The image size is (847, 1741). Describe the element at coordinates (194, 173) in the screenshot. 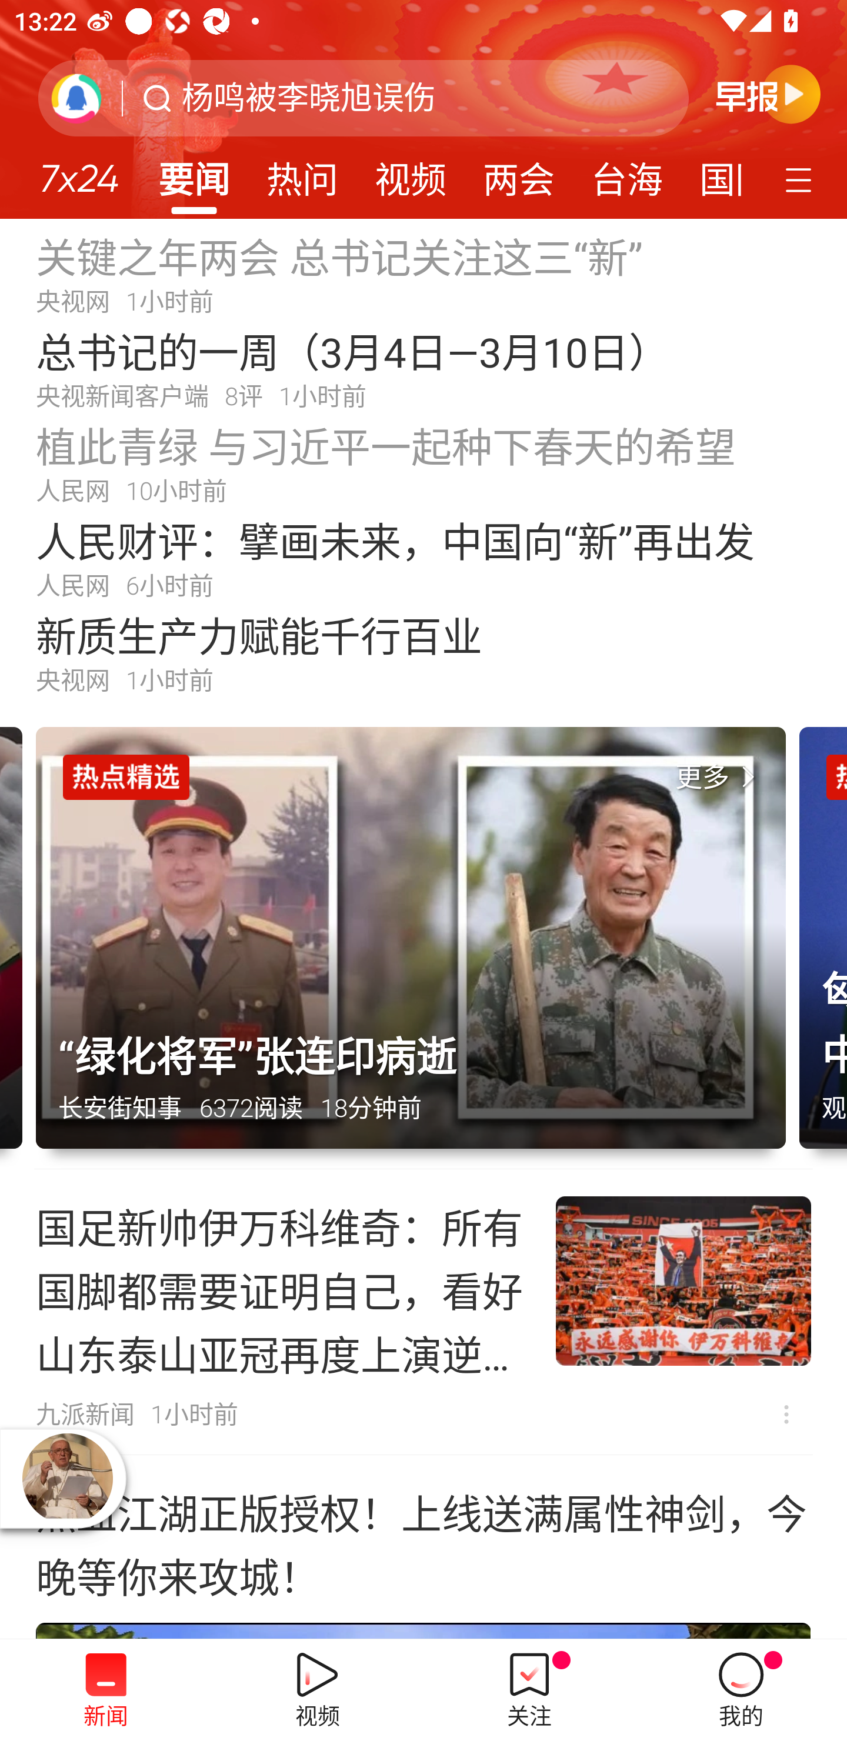

I see `要闻` at that location.